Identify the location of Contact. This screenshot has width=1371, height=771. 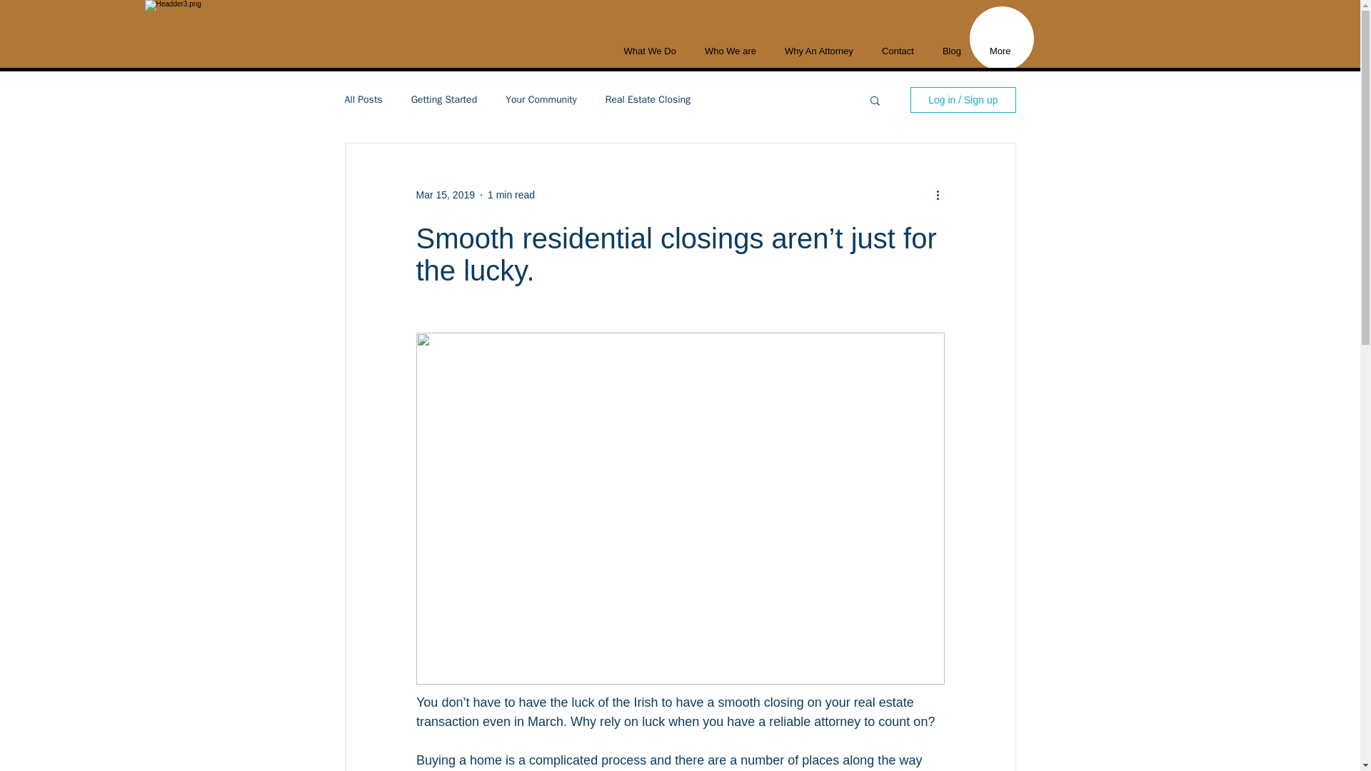
(898, 53).